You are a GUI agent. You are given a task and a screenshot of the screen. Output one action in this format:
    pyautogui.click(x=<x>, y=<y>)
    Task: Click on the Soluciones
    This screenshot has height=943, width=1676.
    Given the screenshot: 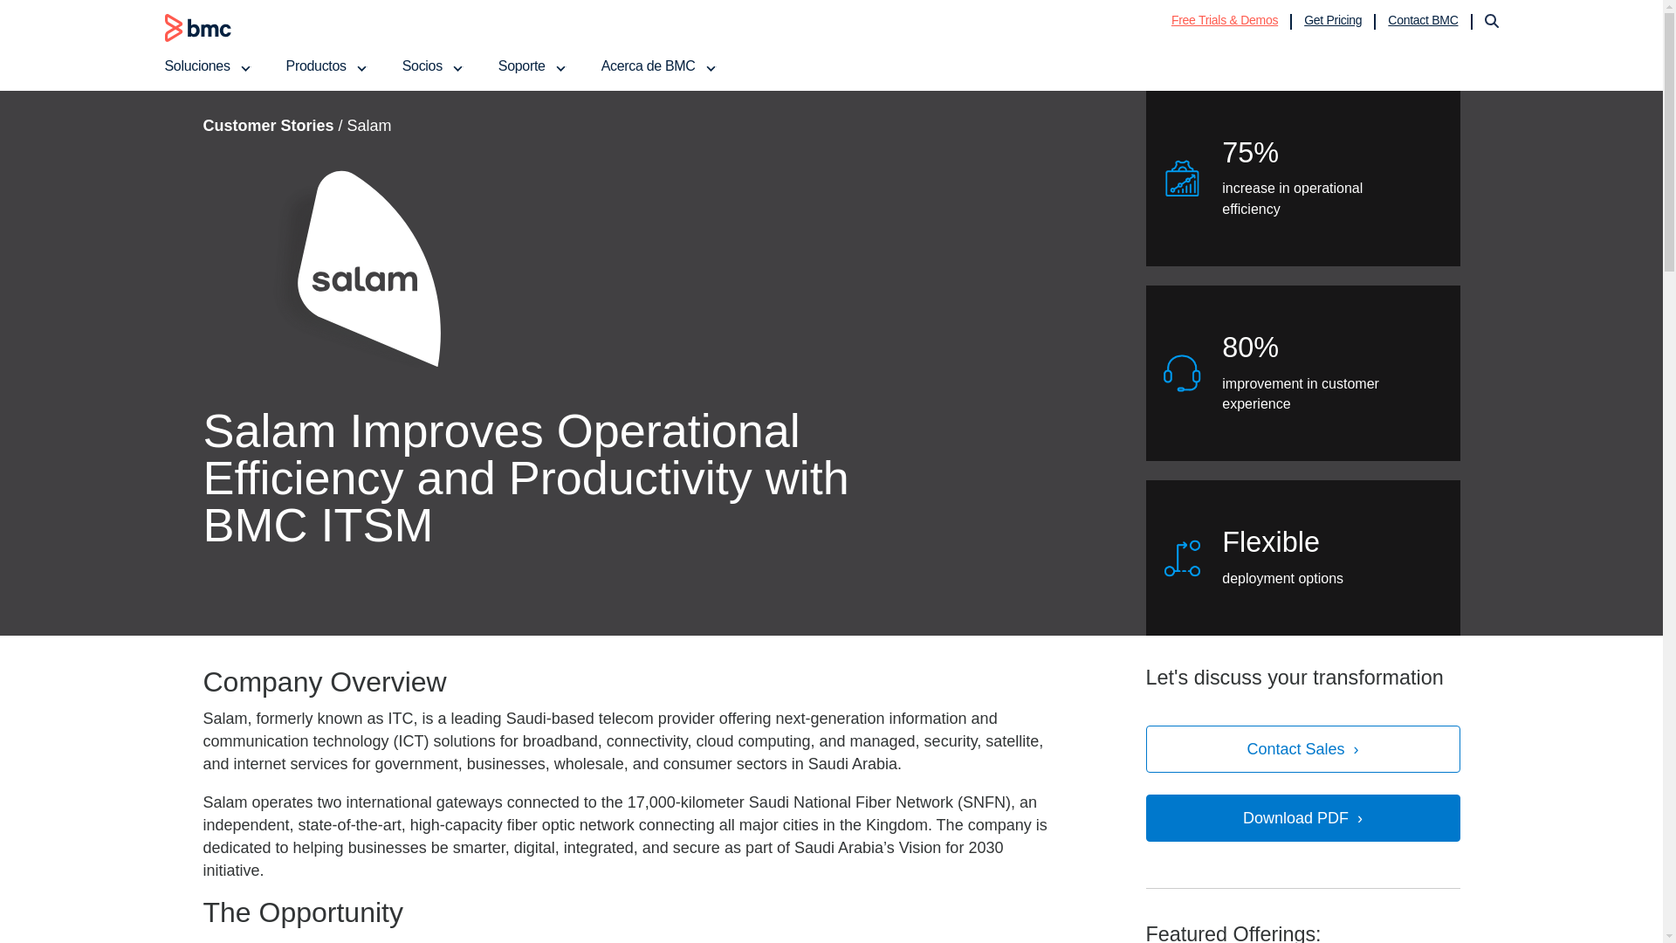 What is the action you would take?
    pyautogui.click(x=207, y=65)
    